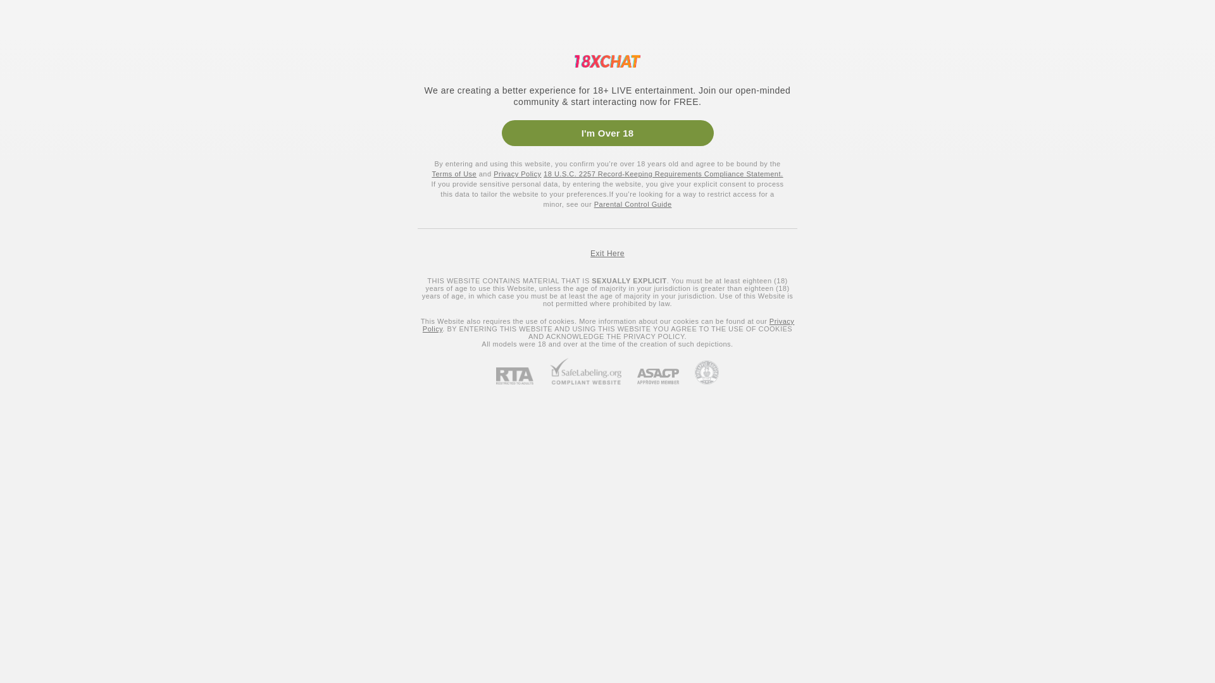 The width and height of the screenshot is (1215, 683). Describe the element at coordinates (256, 434) in the screenshot. I see `Top Free Live Webcams` at that location.